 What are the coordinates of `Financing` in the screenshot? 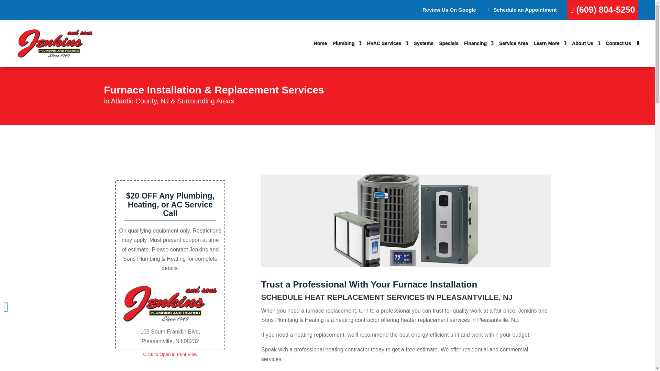 It's located at (478, 43).